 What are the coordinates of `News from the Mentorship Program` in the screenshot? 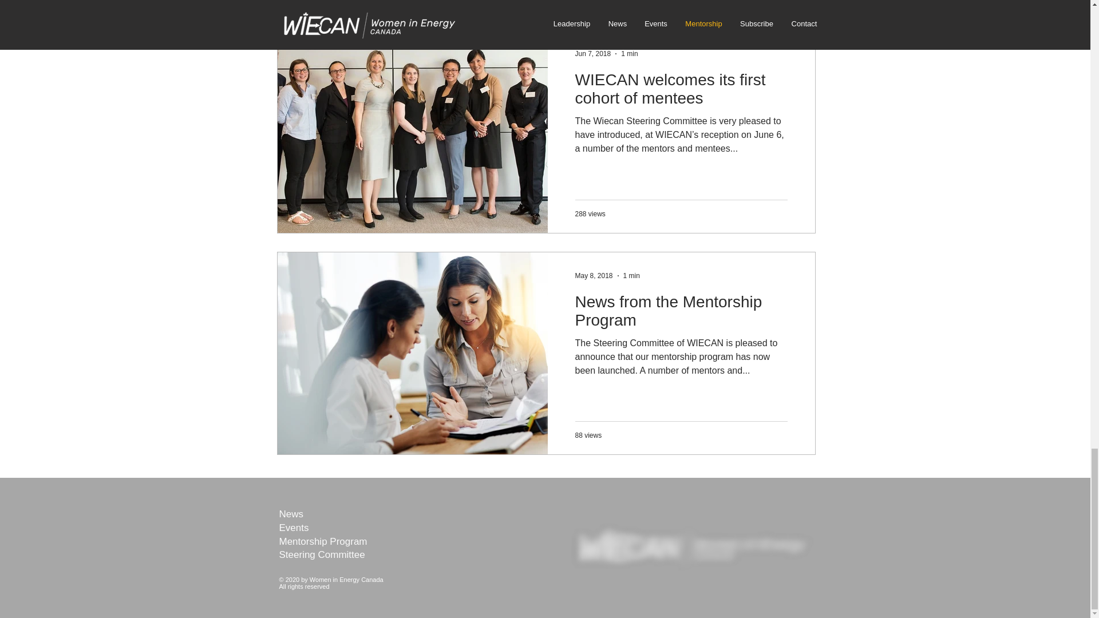 It's located at (681, 314).